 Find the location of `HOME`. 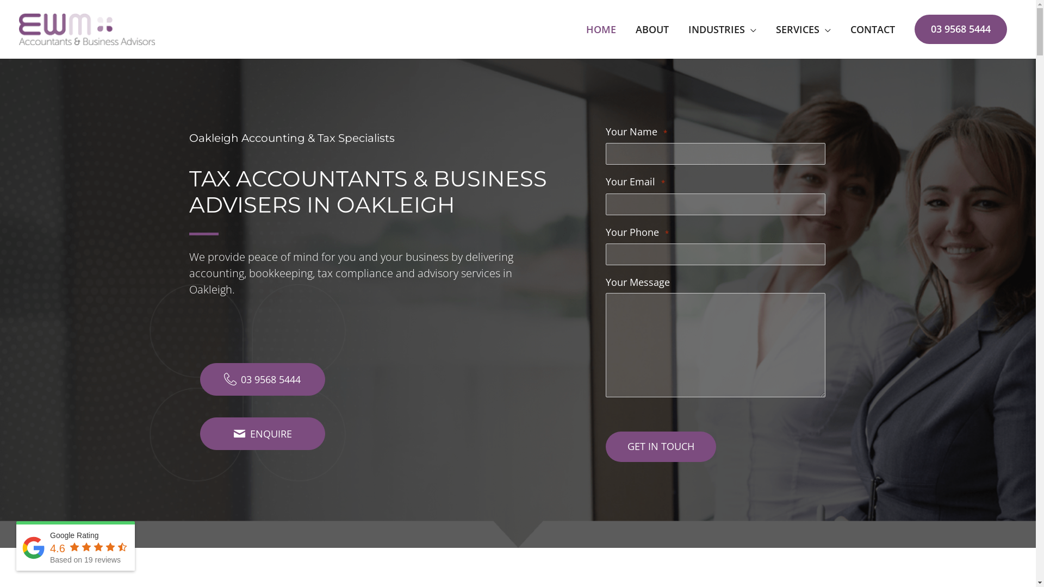

HOME is located at coordinates (601, 29).